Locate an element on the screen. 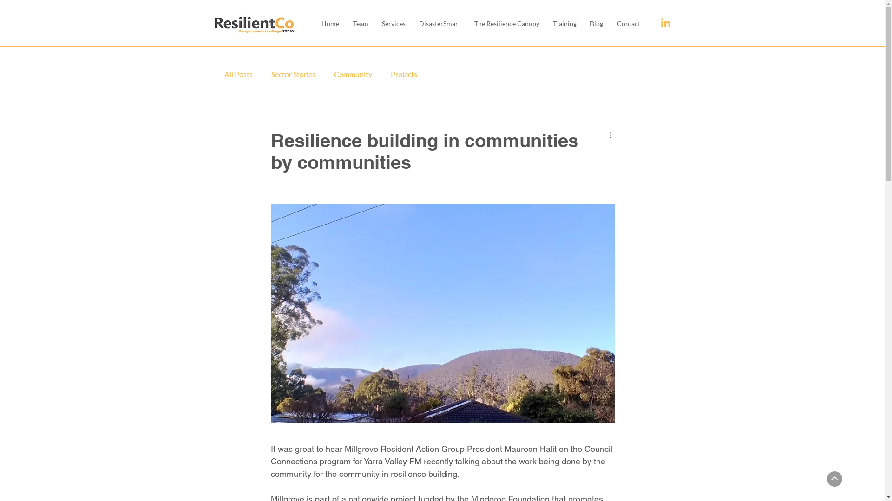 This screenshot has height=501, width=892. Projects is located at coordinates (403, 74).